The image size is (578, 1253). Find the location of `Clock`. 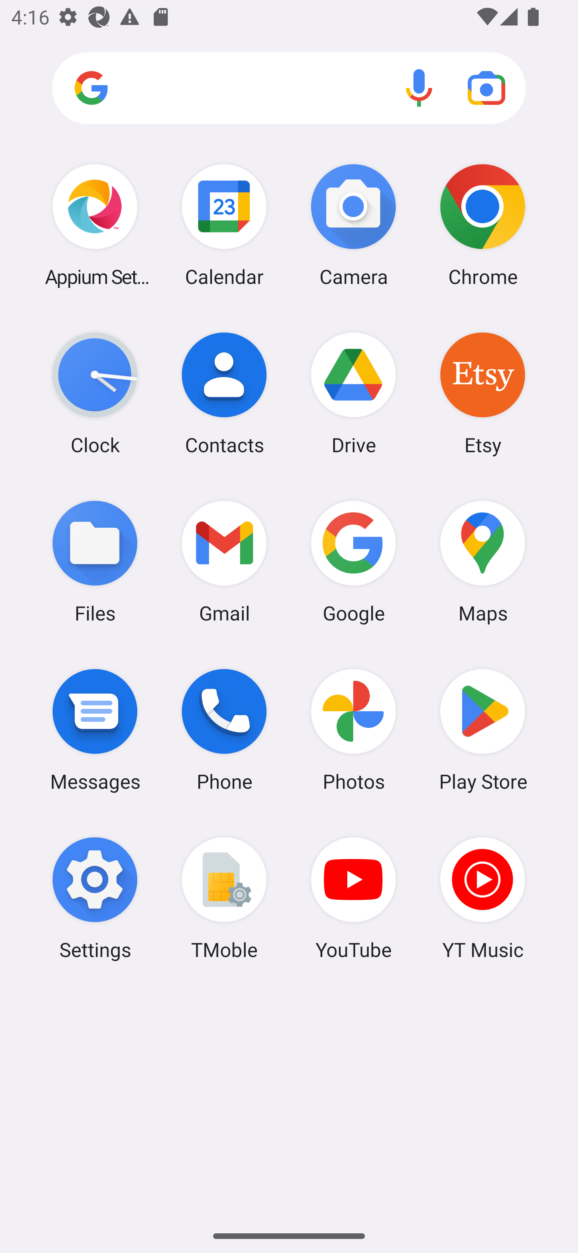

Clock is located at coordinates (95, 393).